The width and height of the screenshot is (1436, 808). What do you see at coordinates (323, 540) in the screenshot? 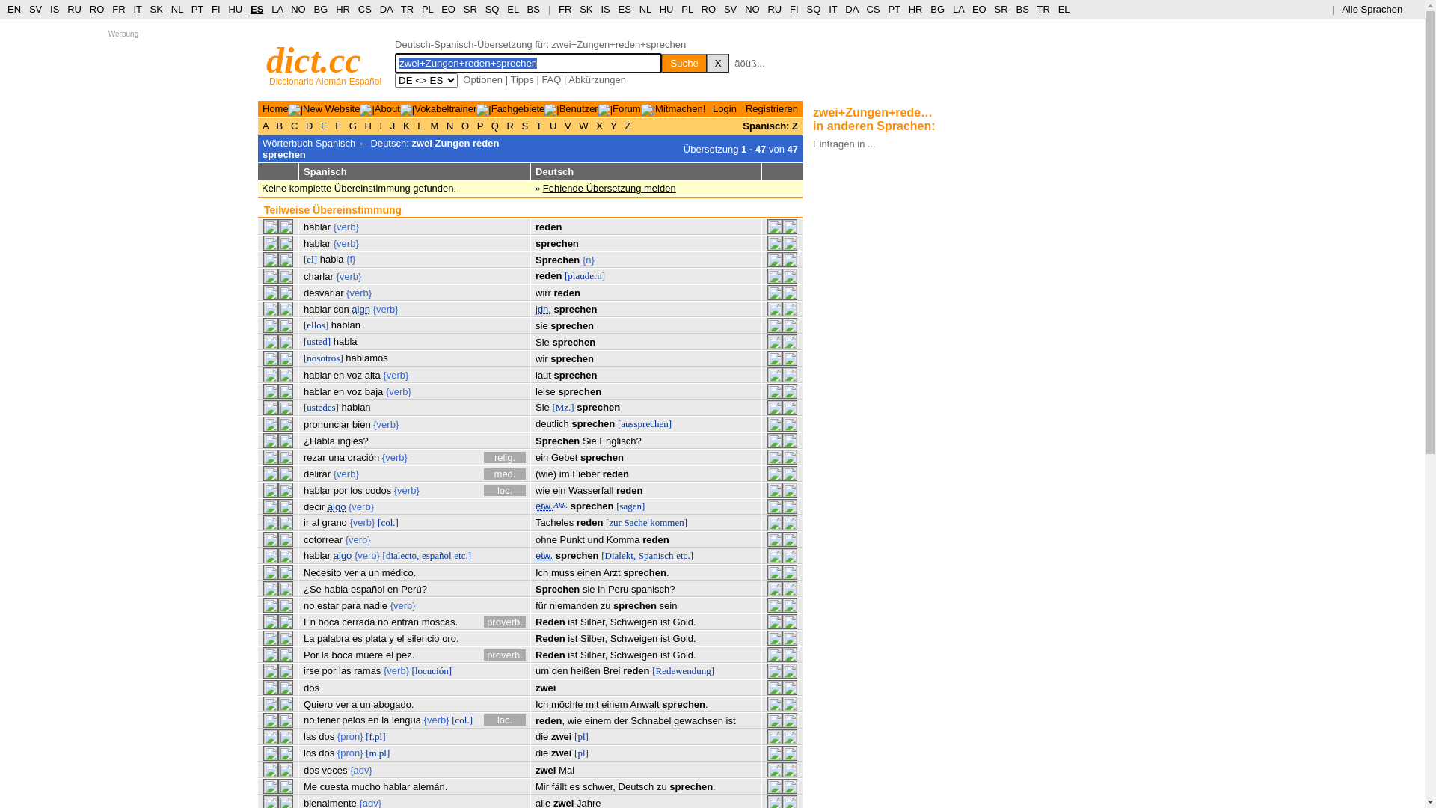
I see `cotorrear` at bounding box center [323, 540].